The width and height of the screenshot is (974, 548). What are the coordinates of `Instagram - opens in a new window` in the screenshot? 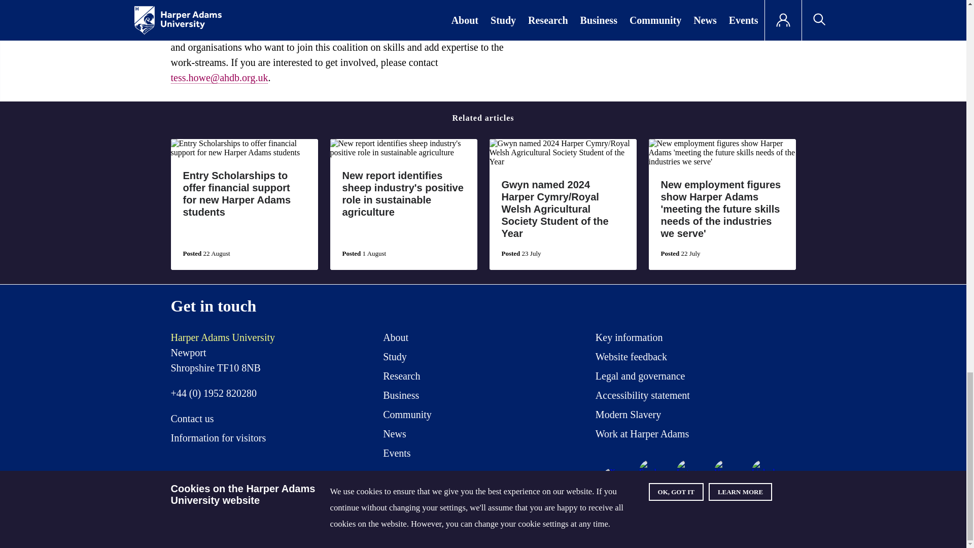 It's located at (688, 471).